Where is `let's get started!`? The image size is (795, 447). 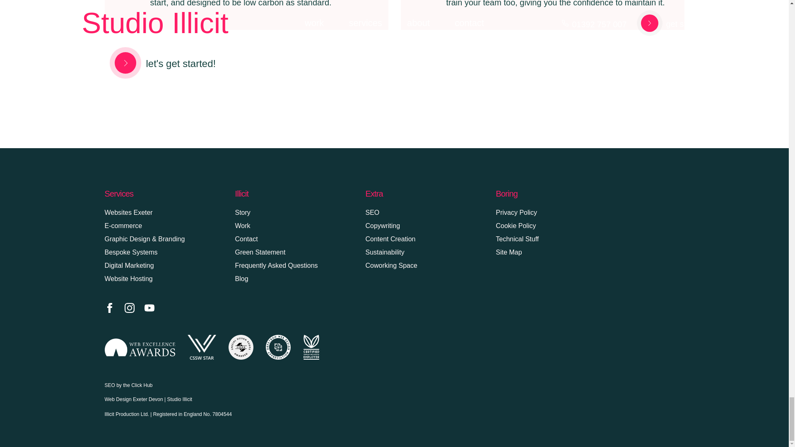 let's get started! is located at coordinates (160, 62).